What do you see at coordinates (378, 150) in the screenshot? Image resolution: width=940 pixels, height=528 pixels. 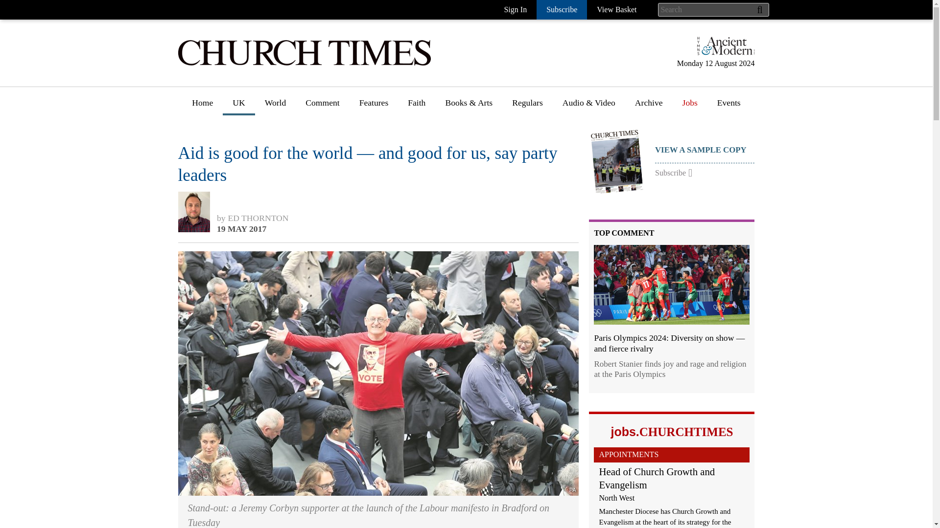 I see `Interviews` at bounding box center [378, 150].